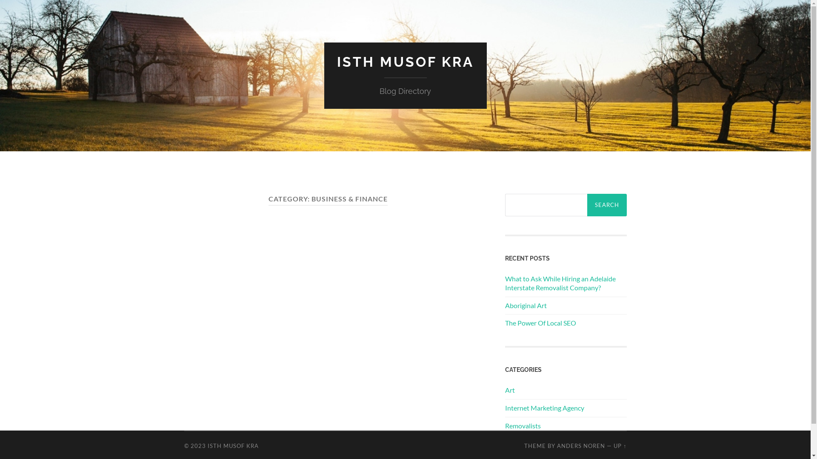 The height and width of the screenshot is (459, 817). Describe the element at coordinates (607, 205) in the screenshot. I see `Search` at that location.